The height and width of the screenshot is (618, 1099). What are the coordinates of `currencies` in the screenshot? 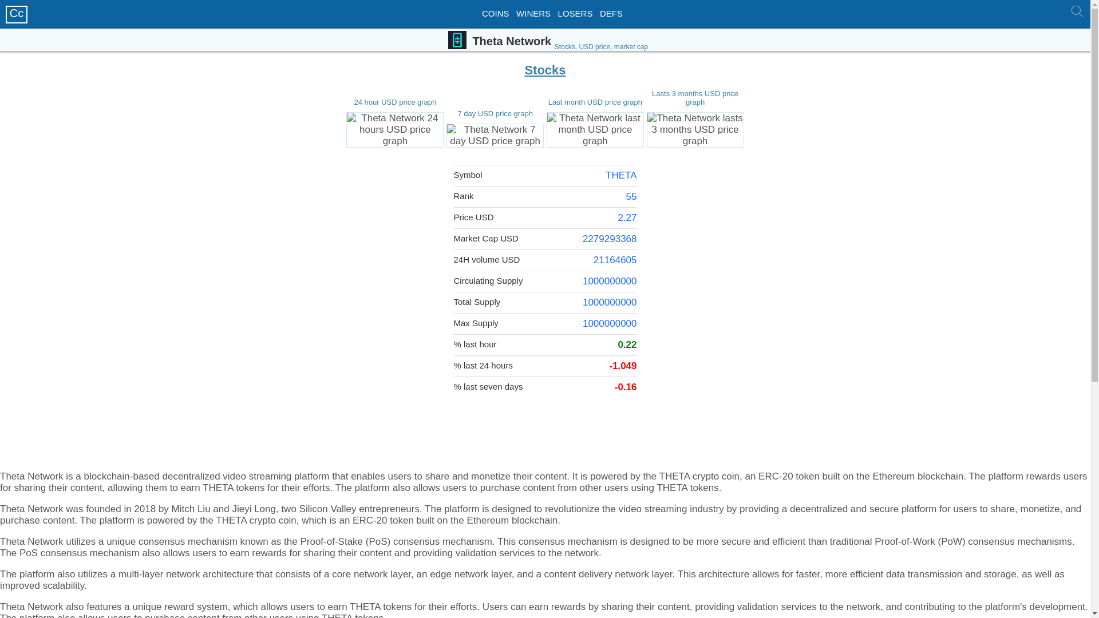 It's located at (496, 14).